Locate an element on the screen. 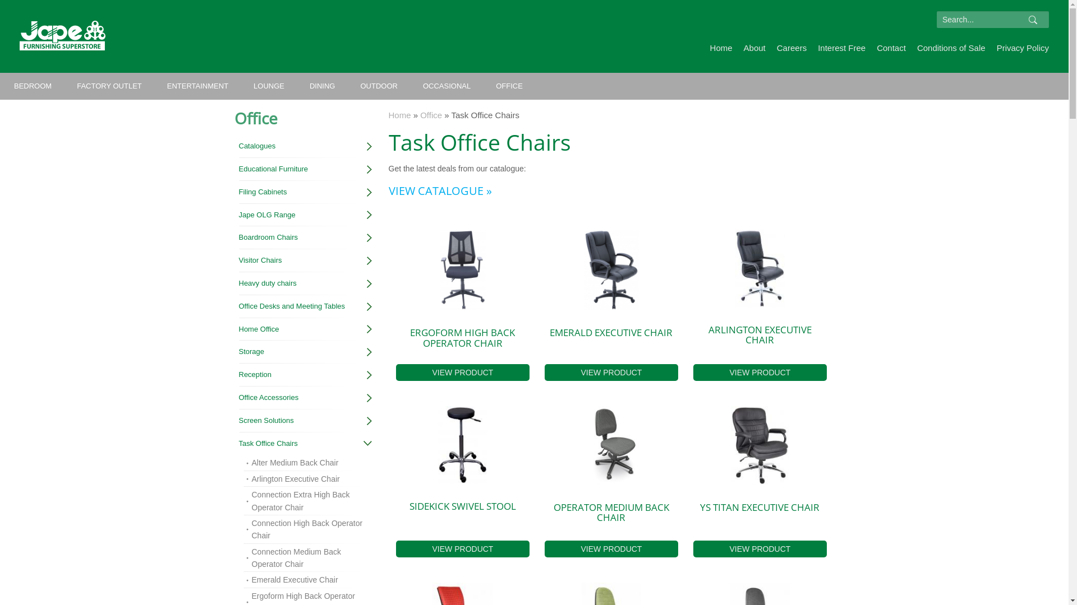 This screenshot has height=605, width=1077. Heavy duty chairs is located at coordinates (305, 283).